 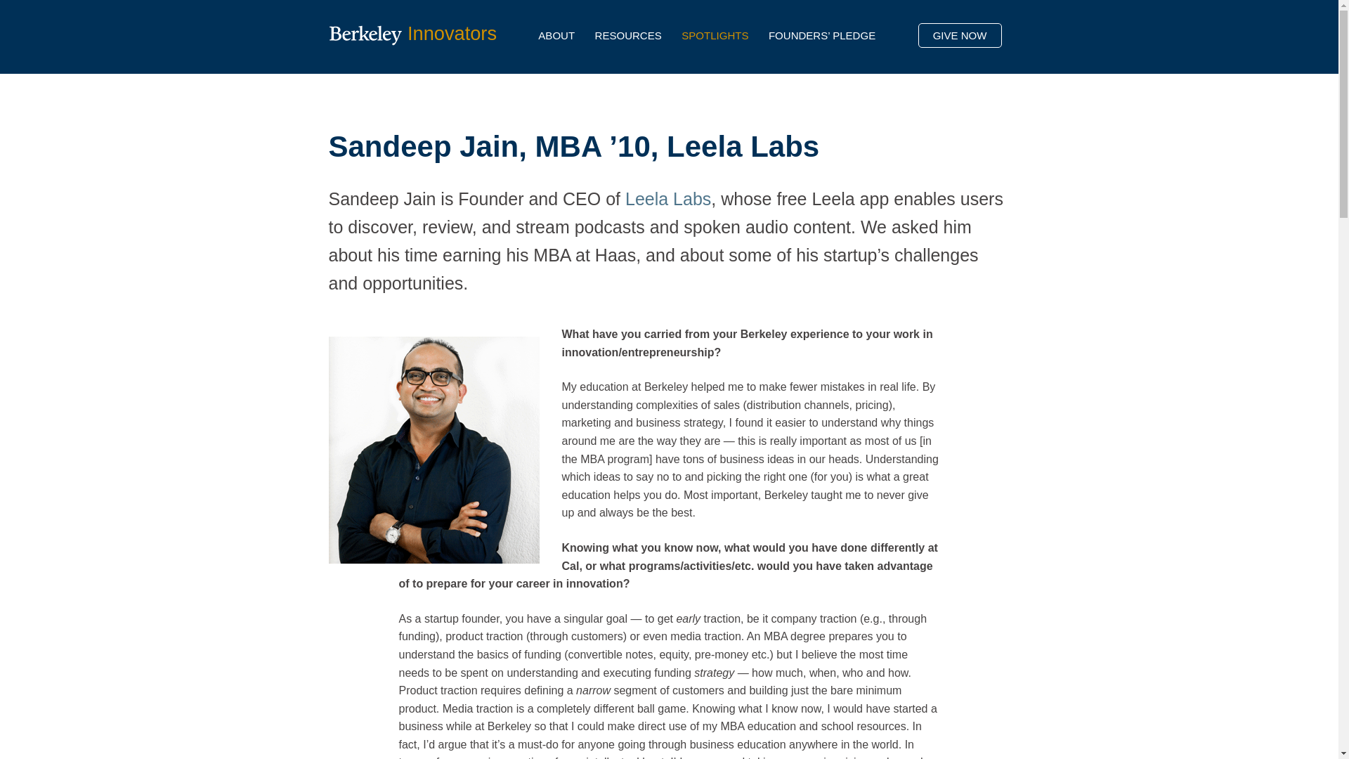 What do you see at coordinates (960, 35) in the screenshot?
I see `GIVE NOW` at bounding box center [960, 35].